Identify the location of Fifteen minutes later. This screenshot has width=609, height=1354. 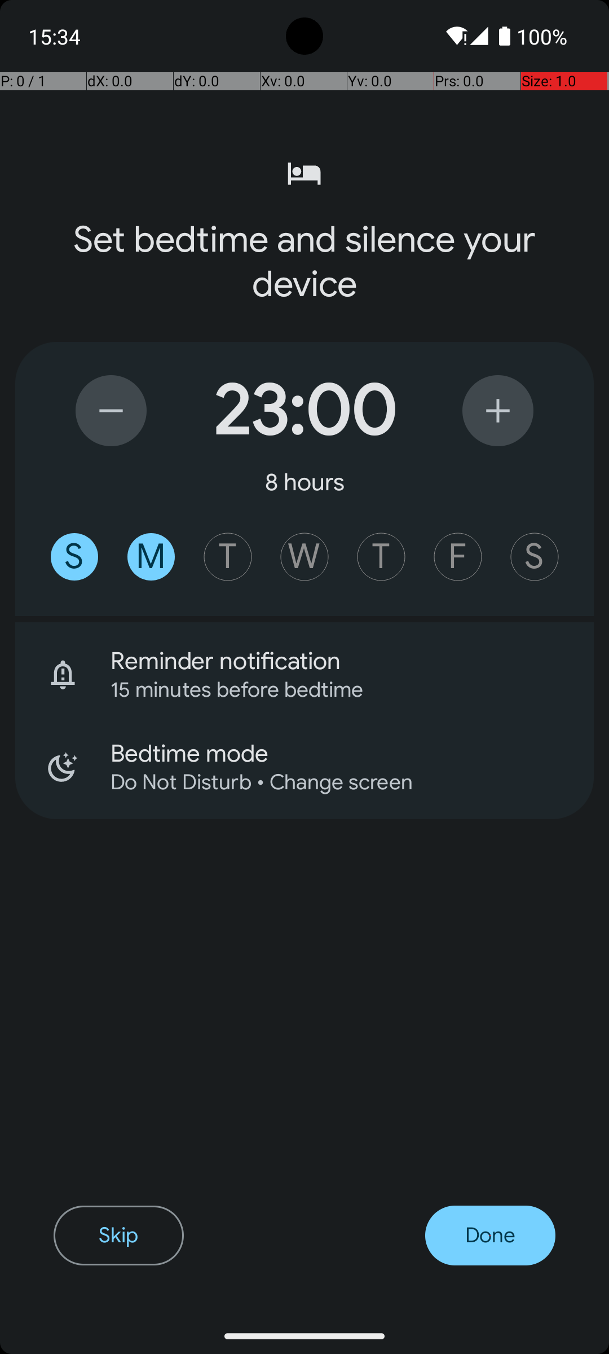
(498, 411).